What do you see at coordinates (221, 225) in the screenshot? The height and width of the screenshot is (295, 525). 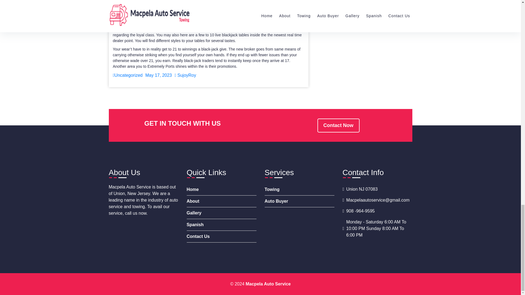 I see `Spanish` at bounding box center [221, 225].